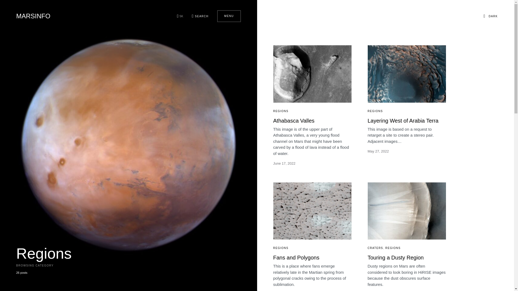 The height and width of the screenshot is (291, 518). Describe the element at coordinates (393, 248) in the screenshot. I see `REGIONS` at that location.